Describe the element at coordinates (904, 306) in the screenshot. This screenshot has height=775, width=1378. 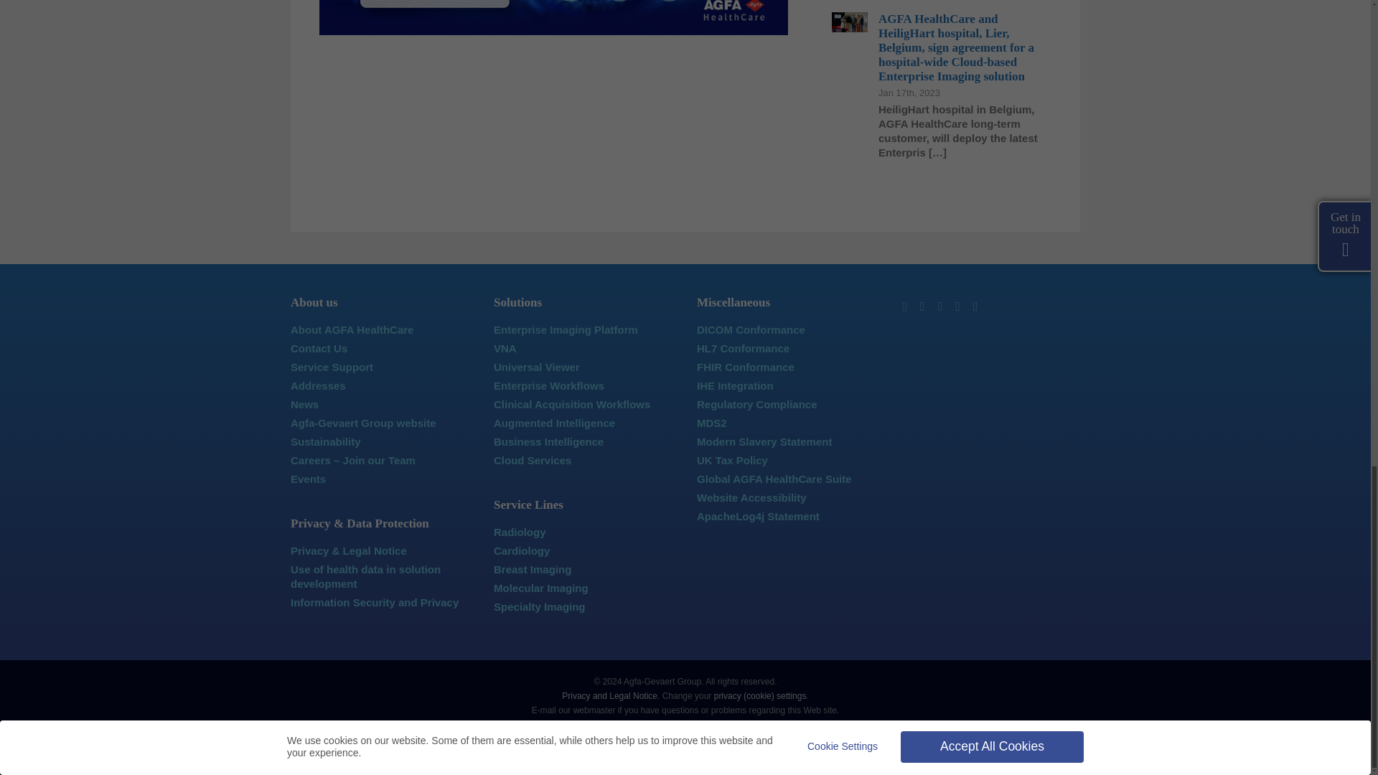
I see `LinkedIn` at that location.